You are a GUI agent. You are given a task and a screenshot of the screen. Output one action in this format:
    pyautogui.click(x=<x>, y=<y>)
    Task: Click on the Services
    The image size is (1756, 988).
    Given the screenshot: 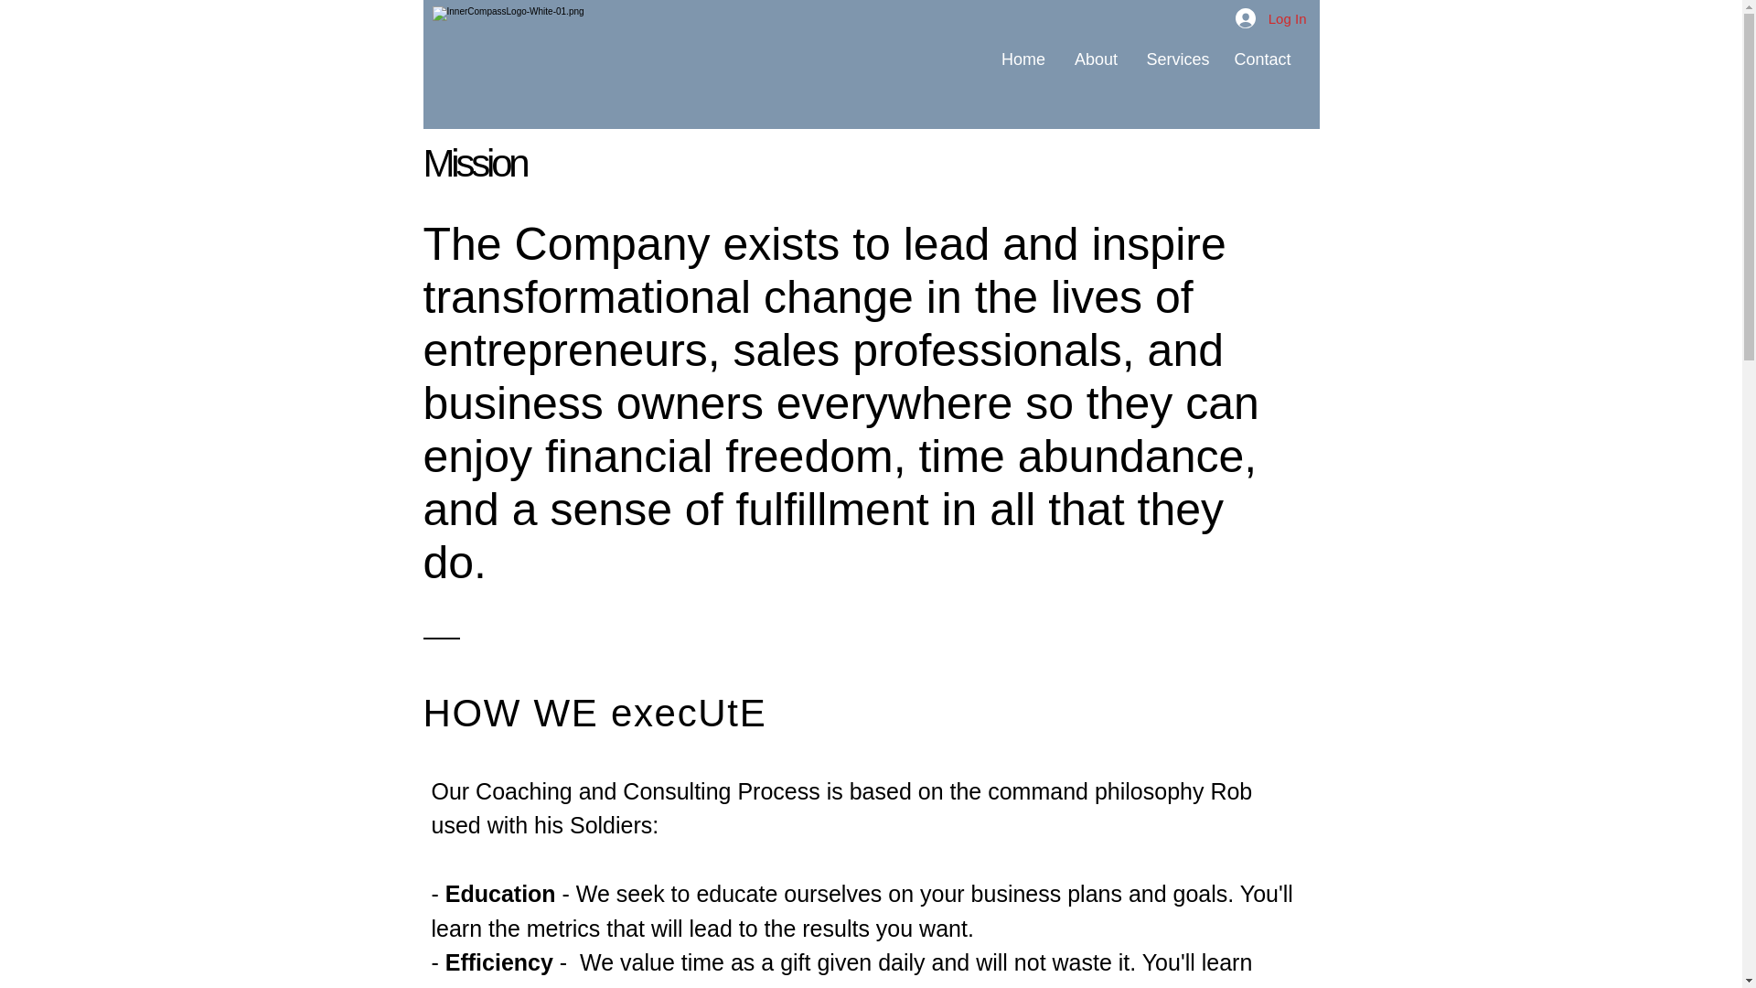 What is the action you would take?
    pyautogui.click(x=1175, y=59)
    